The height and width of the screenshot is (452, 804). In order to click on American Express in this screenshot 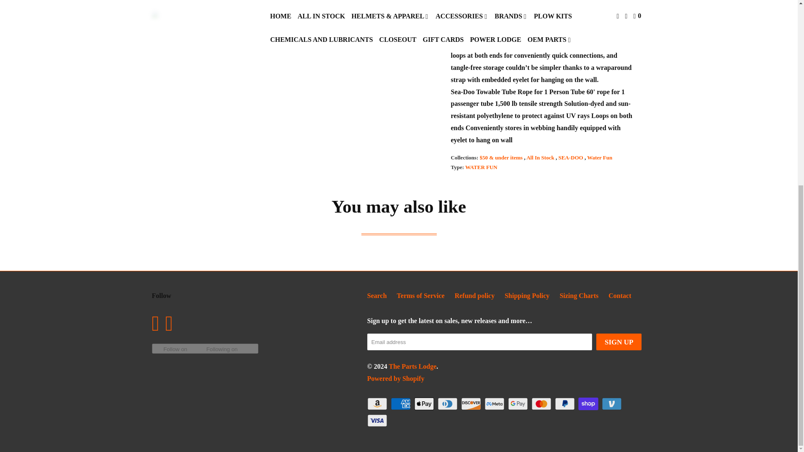, I will do `click(401, 403)`.